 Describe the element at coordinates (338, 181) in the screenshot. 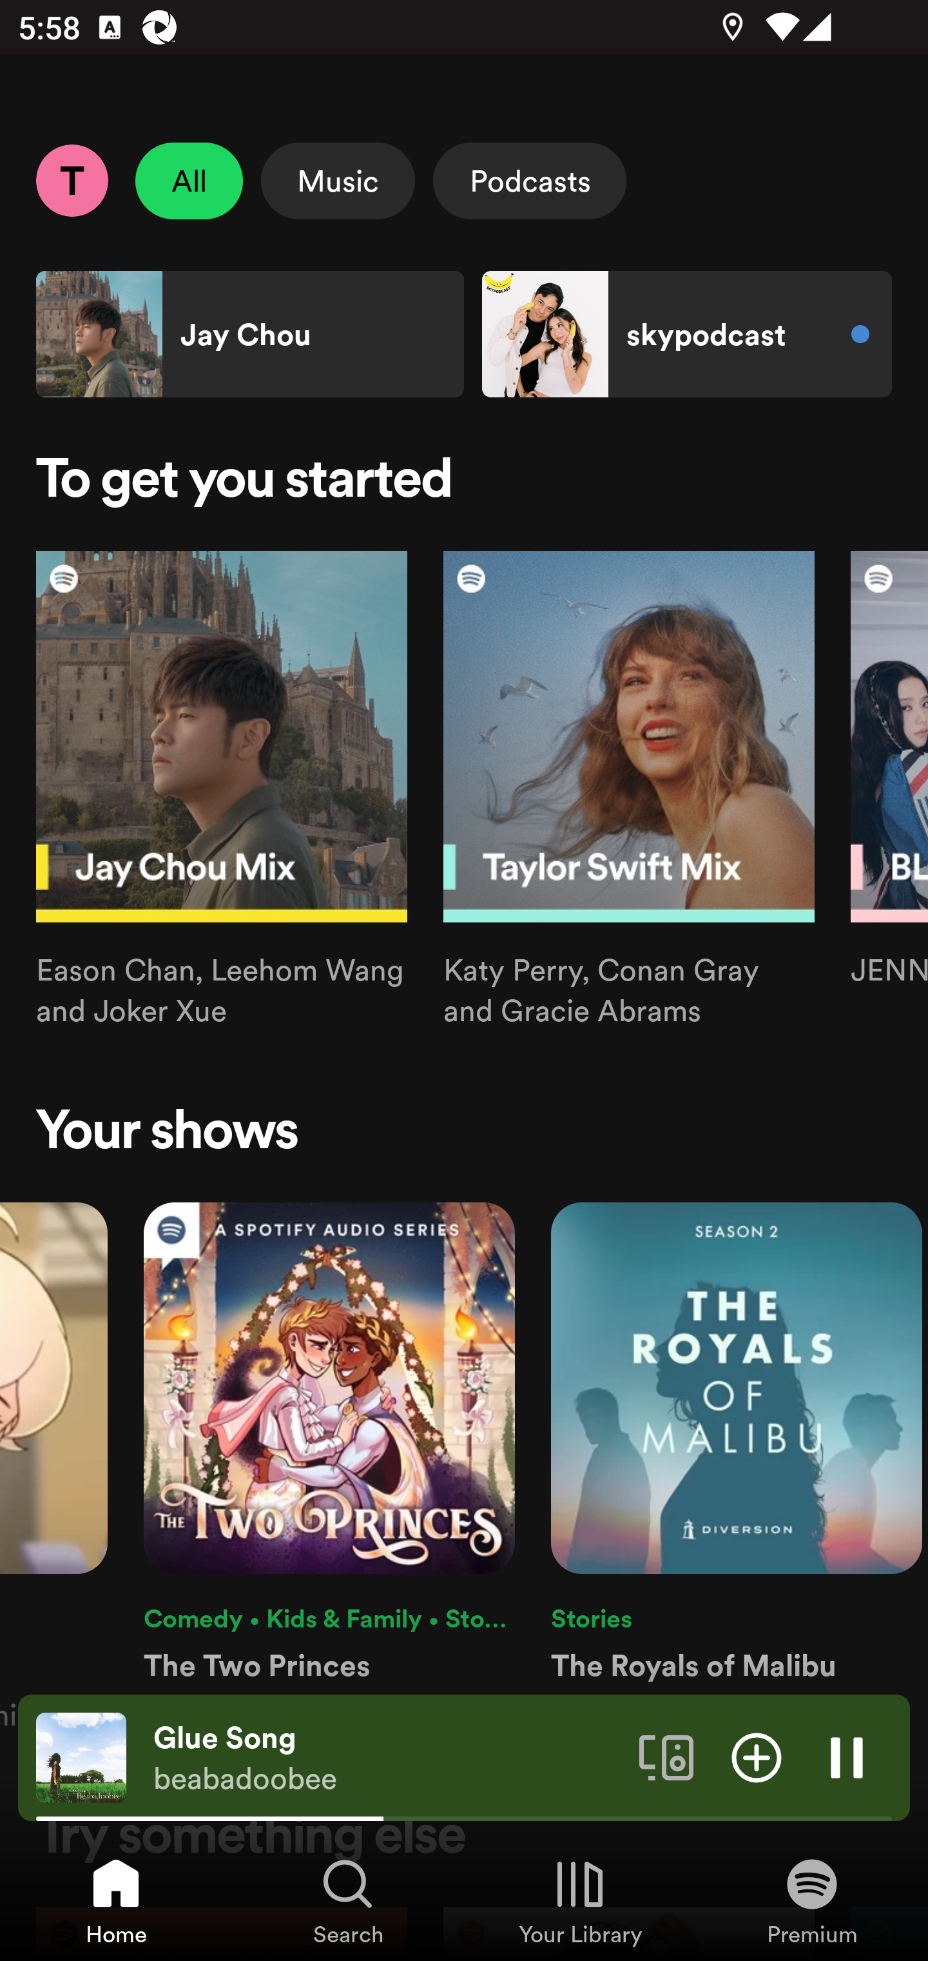

I see `Music Select Music` at that location.